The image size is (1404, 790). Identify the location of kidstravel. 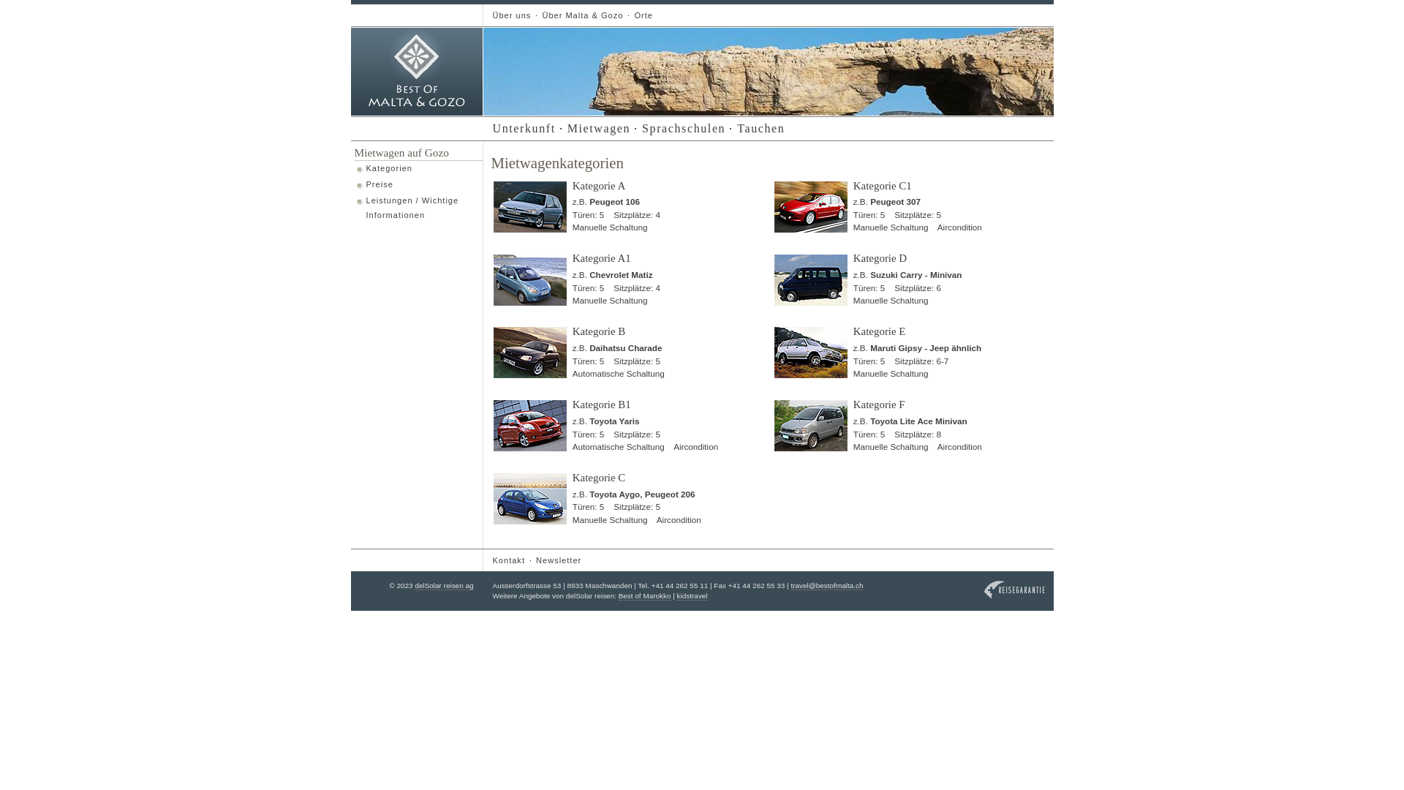
(692, 596).